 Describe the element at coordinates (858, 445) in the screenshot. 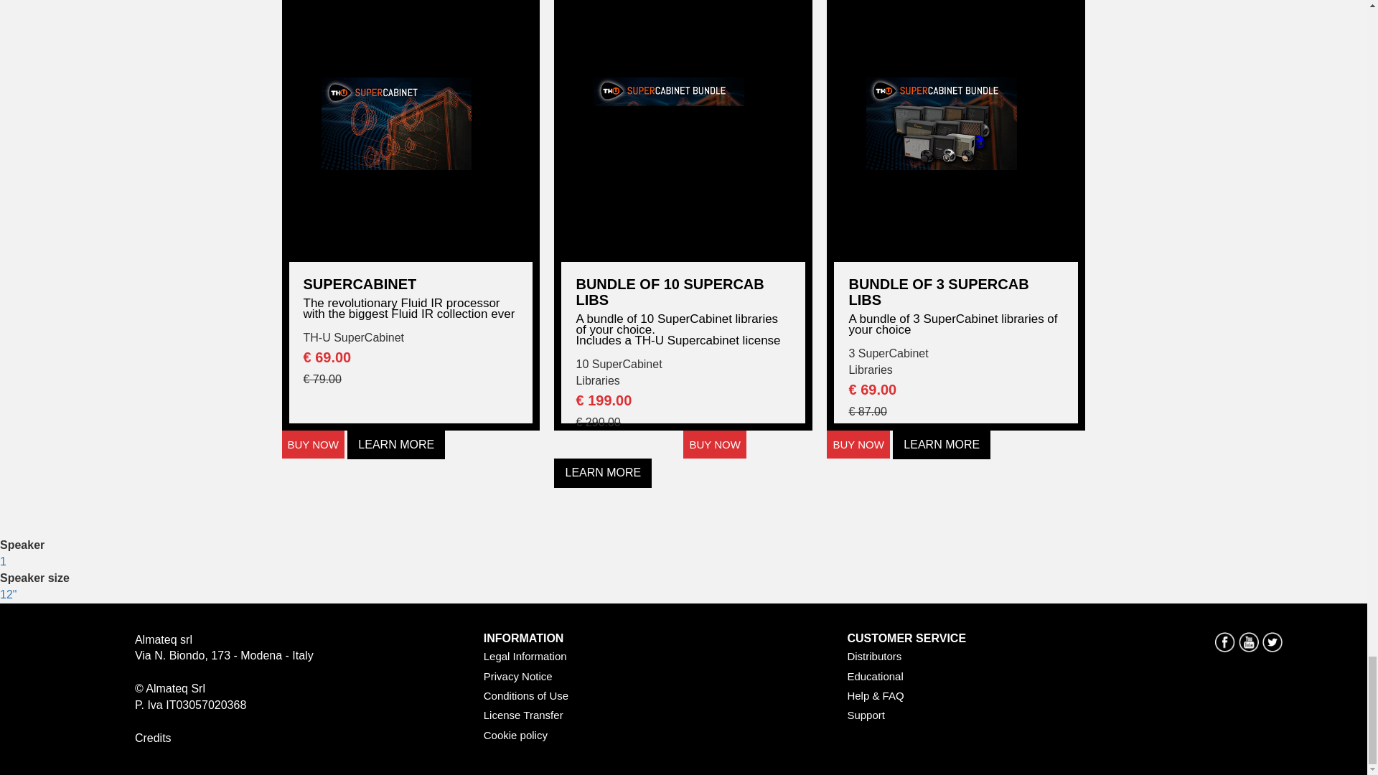

I see `BUY NOW` at that location.